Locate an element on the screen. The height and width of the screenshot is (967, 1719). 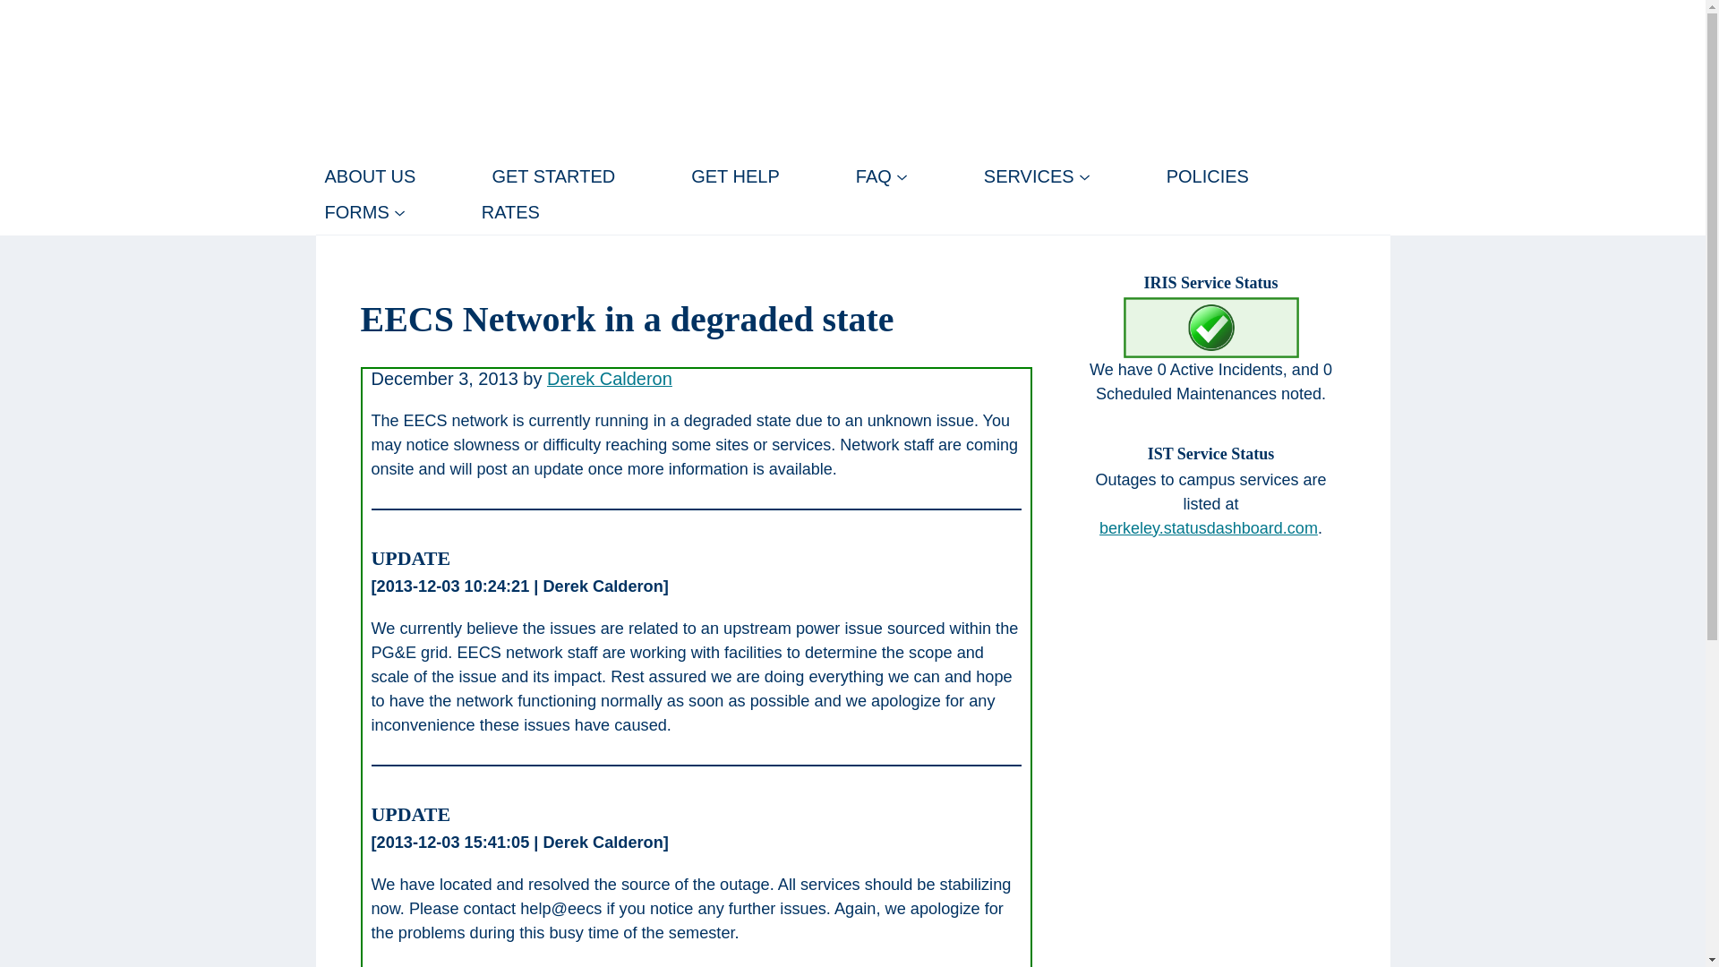
Berkeley Engineering is located at coordinates (1223, 16).